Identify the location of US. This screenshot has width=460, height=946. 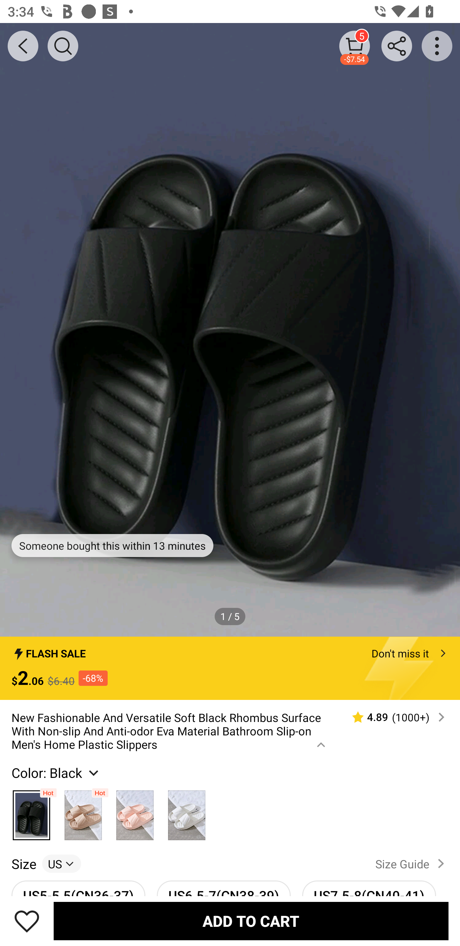
(61, 864).